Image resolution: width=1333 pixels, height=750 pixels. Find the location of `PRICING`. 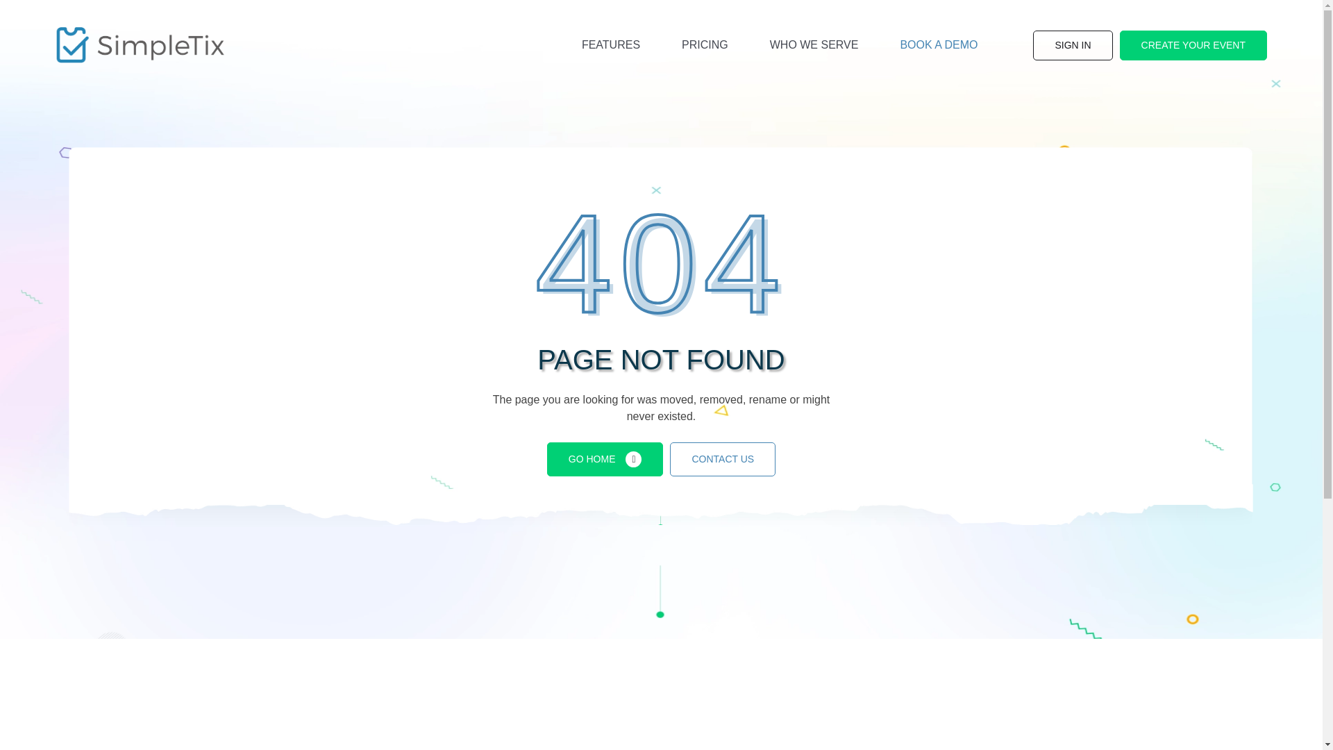

PRICING is located at coordinates (705, 44).